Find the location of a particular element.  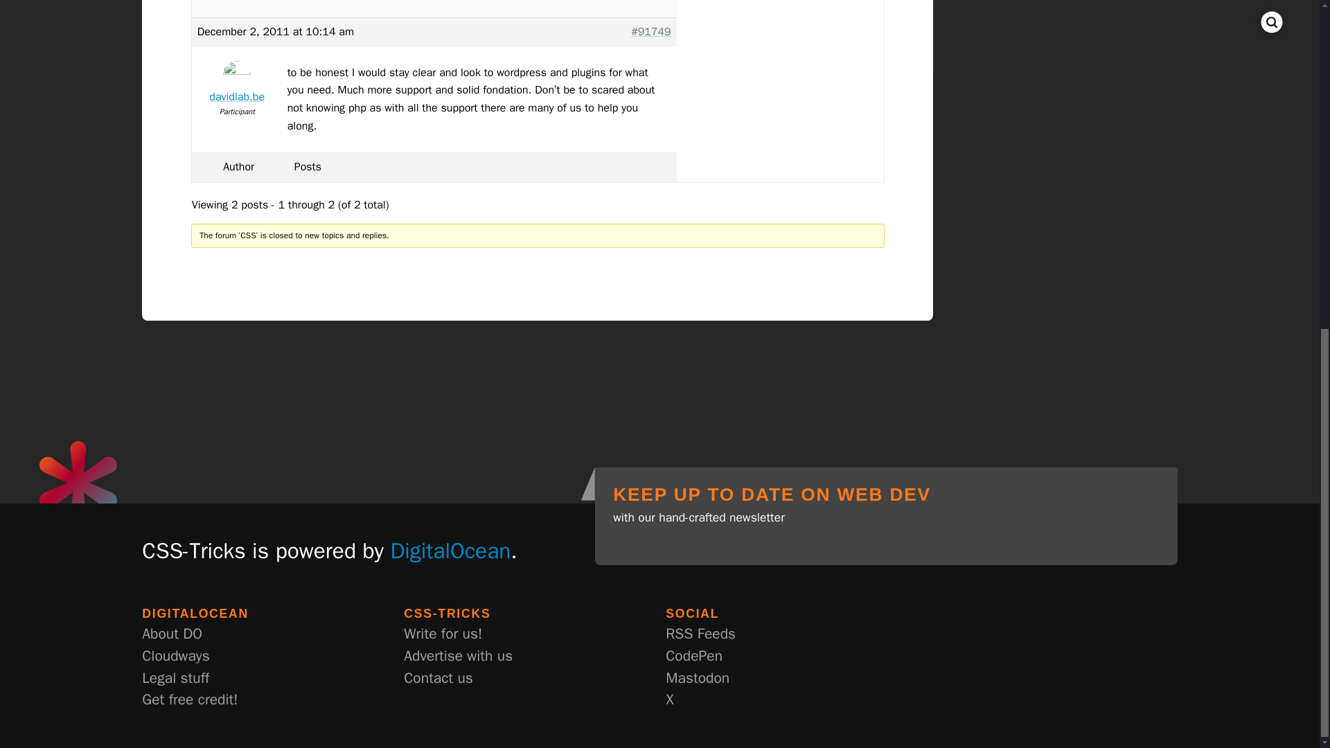

Get free credit! is located at coordinates (190, 700).